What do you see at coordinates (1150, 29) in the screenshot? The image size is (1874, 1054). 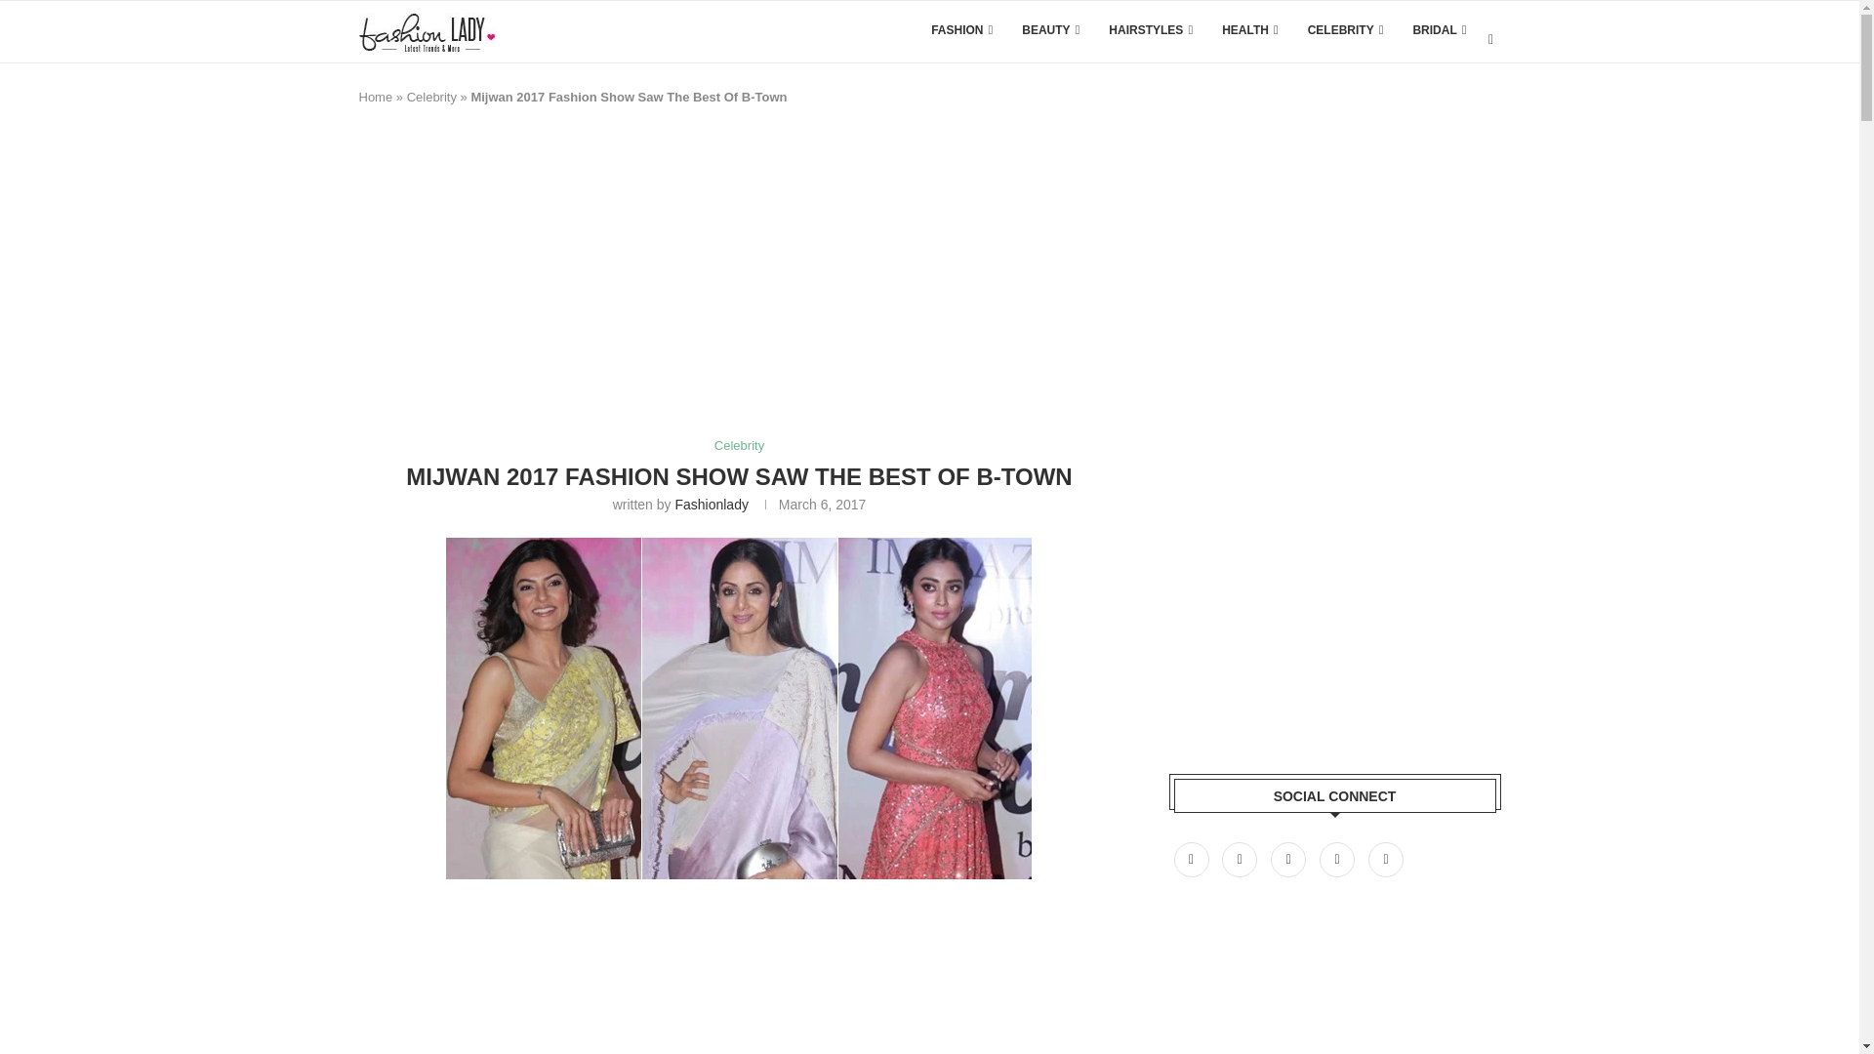 I see `HAIRSTYLES` at bounding box center [1150, 29].